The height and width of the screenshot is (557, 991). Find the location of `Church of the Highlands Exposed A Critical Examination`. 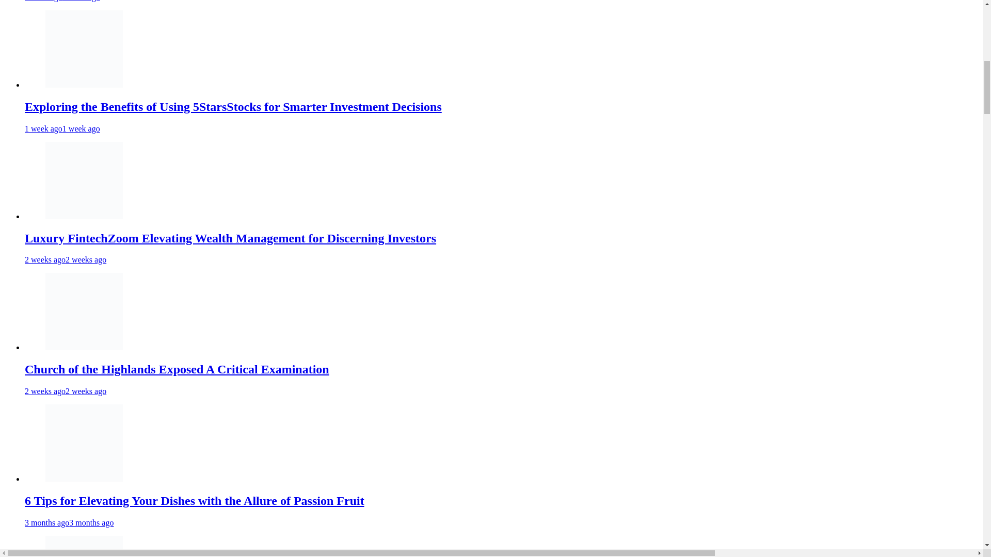

Church of the Highlands Exposed A Critical Examination is located at coordinates (84, 312).